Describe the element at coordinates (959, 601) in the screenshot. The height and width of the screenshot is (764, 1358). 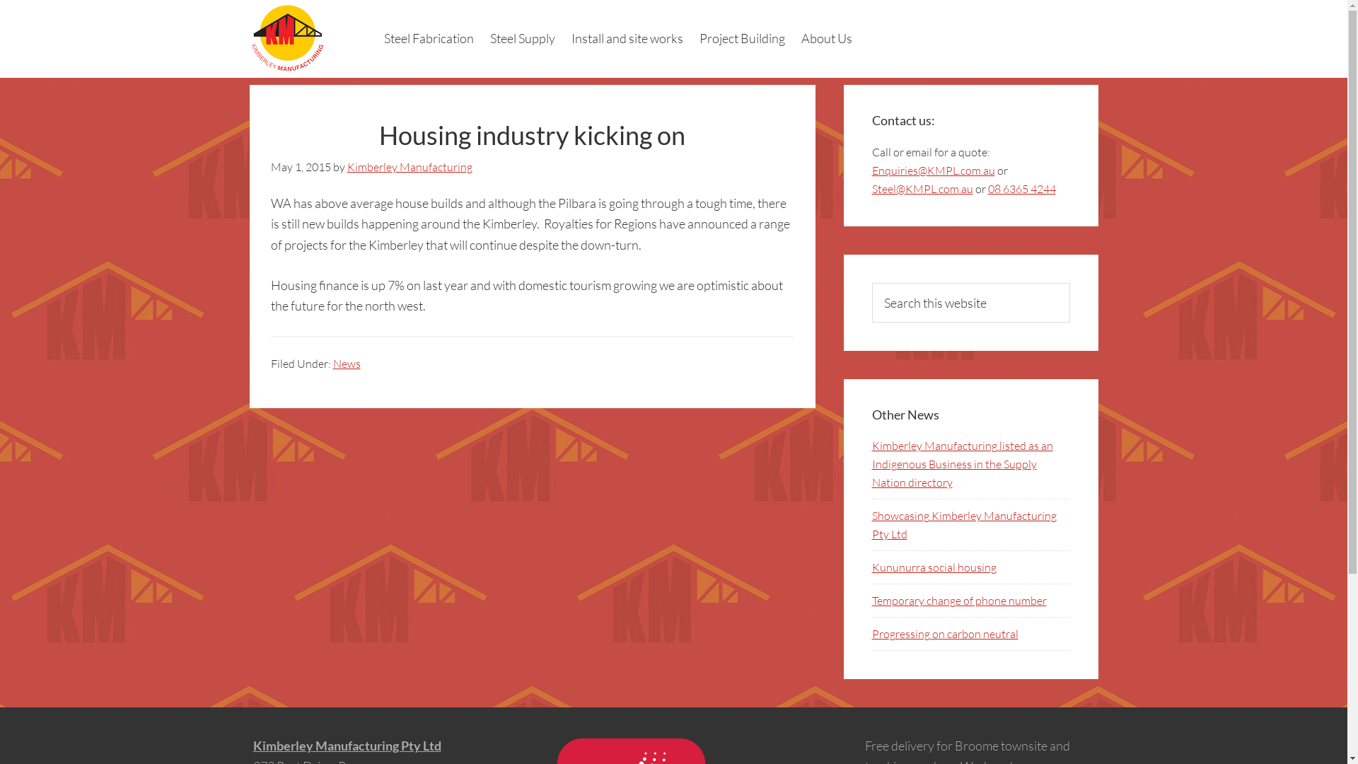
I see `Temporary change of phone number` at that location.